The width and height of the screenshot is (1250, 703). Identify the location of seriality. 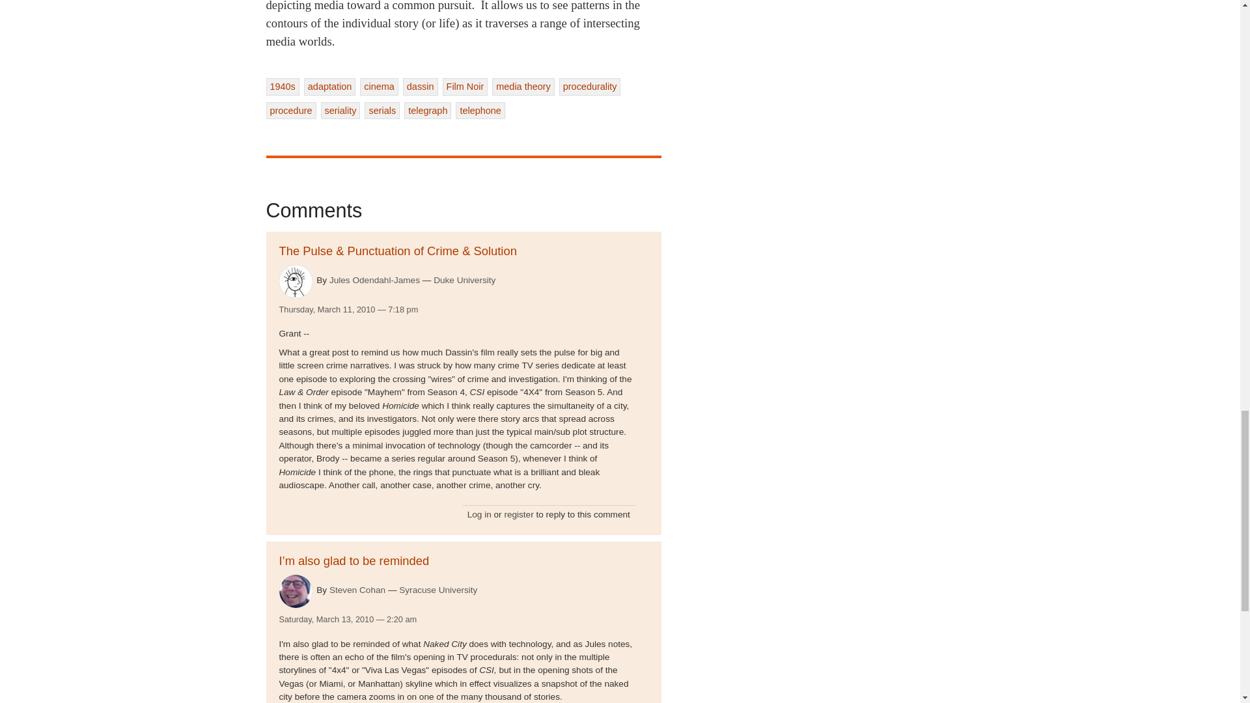
(341, 110).